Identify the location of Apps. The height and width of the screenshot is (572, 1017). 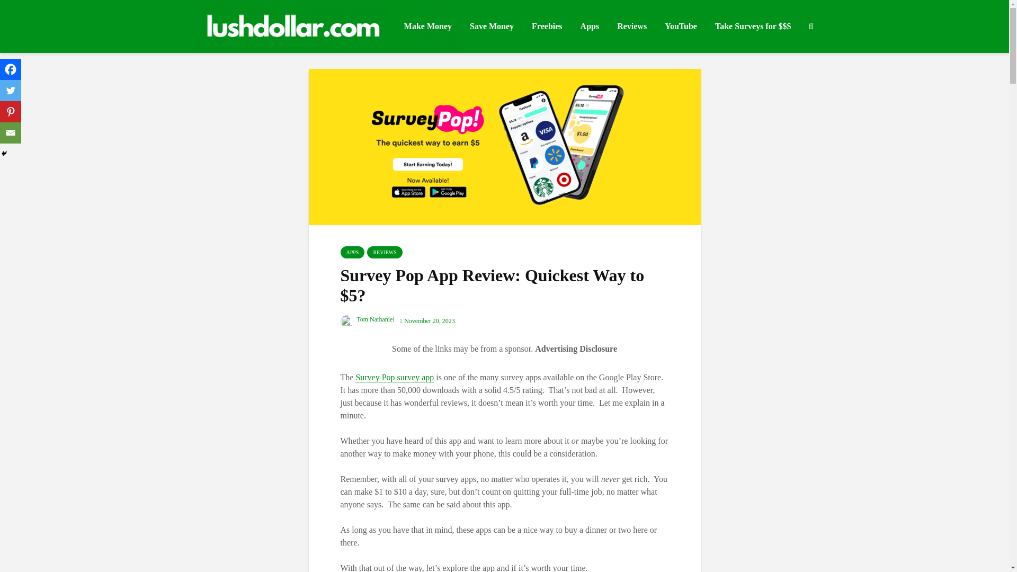
(590, 26).